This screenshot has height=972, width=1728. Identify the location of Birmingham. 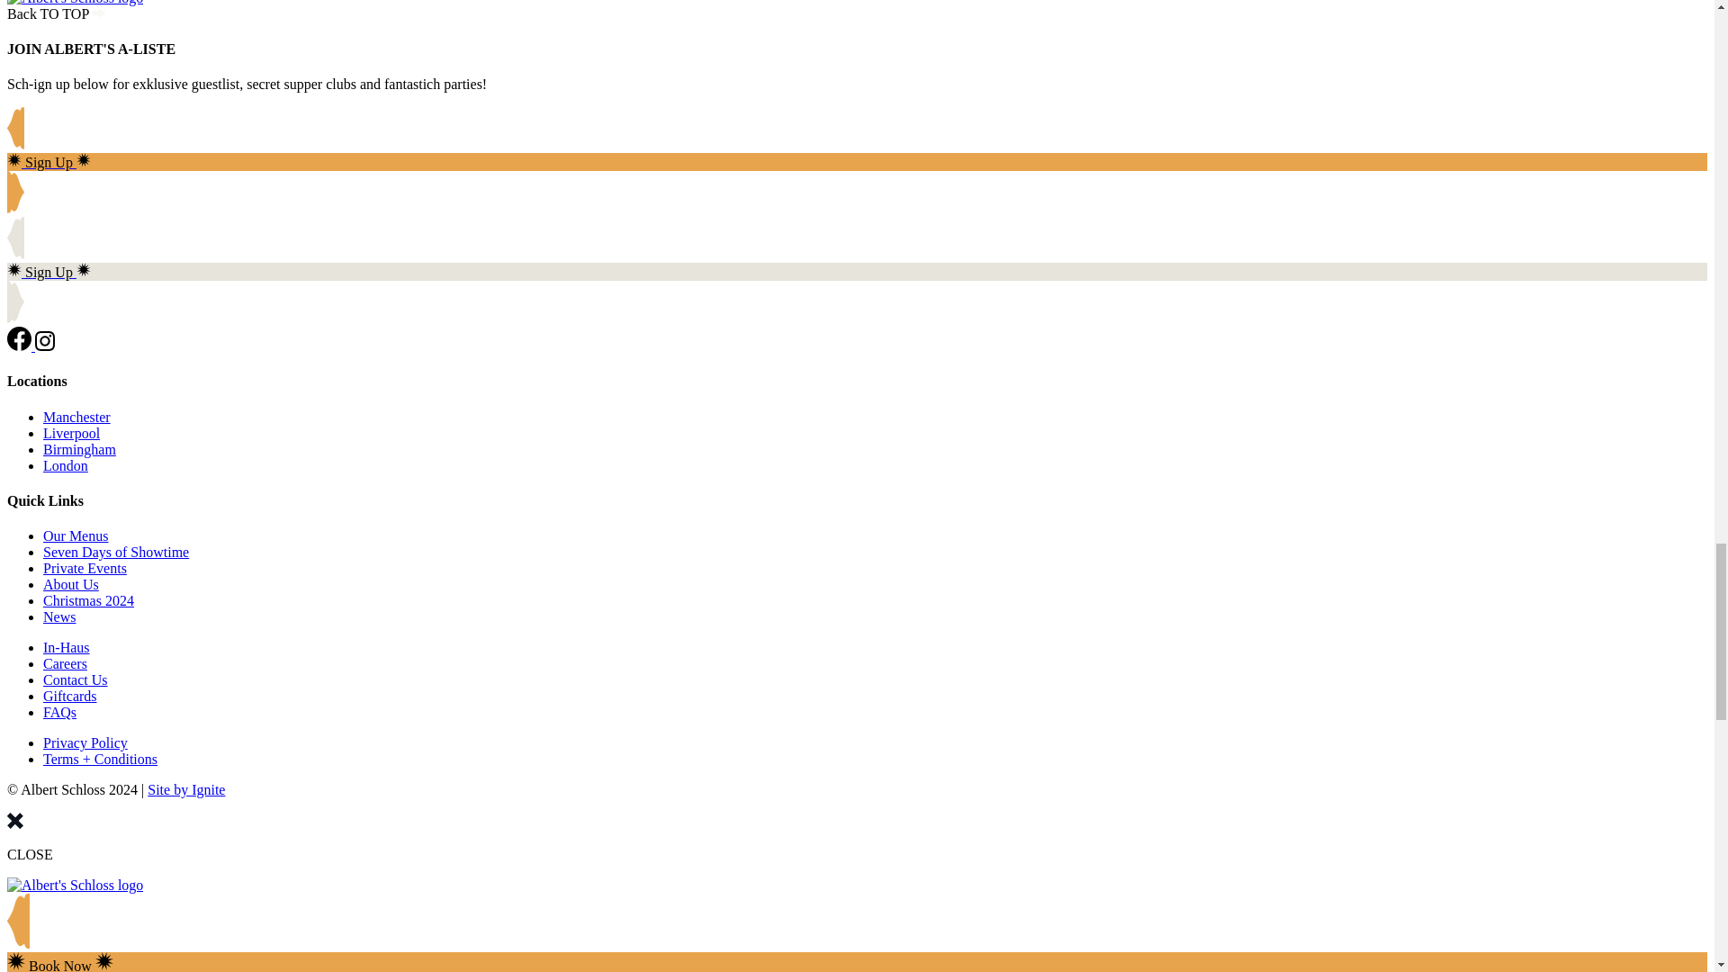
(79, 449).